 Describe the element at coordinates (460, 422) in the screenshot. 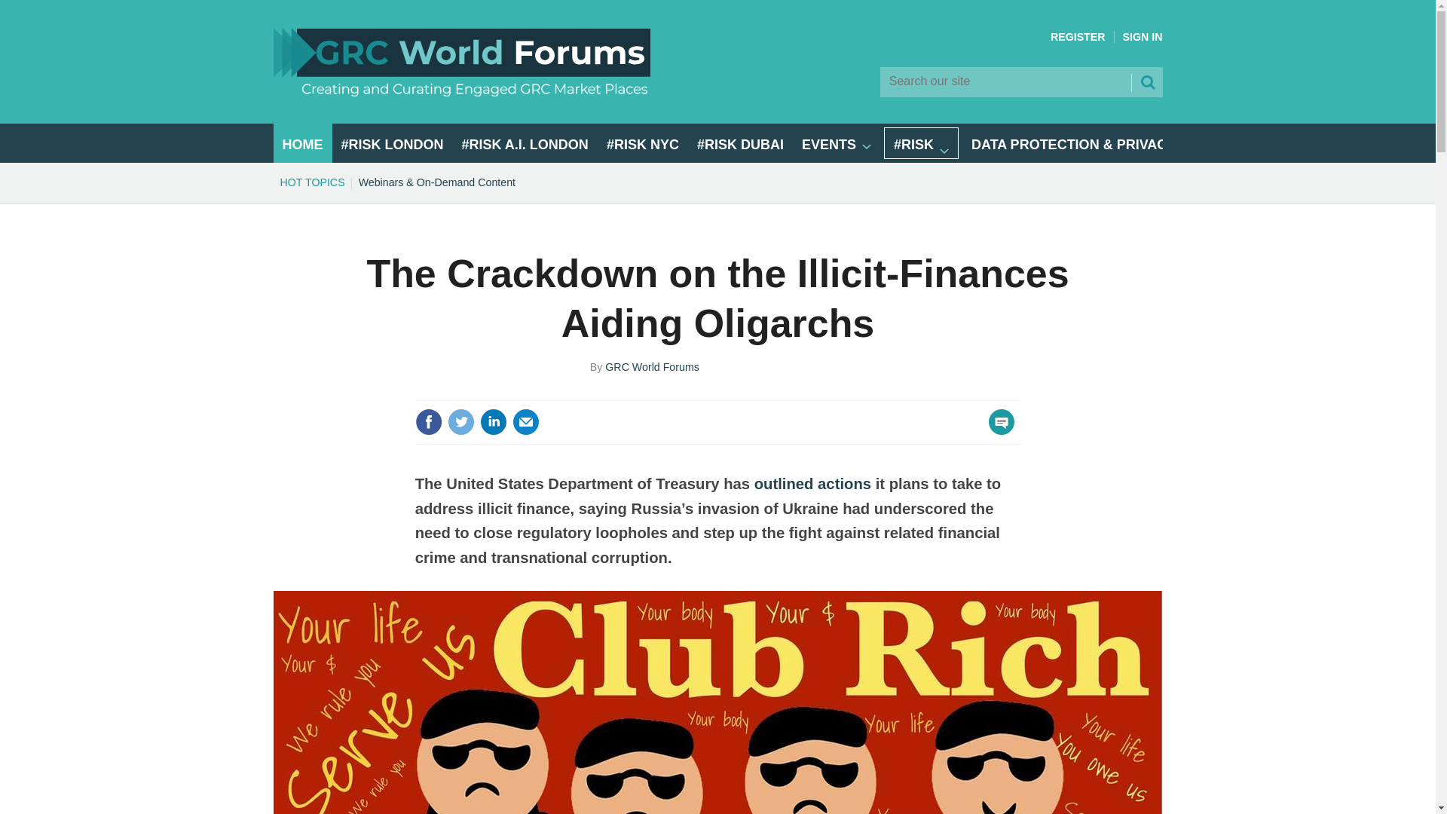

I see `Share this on Twitter` at that location.